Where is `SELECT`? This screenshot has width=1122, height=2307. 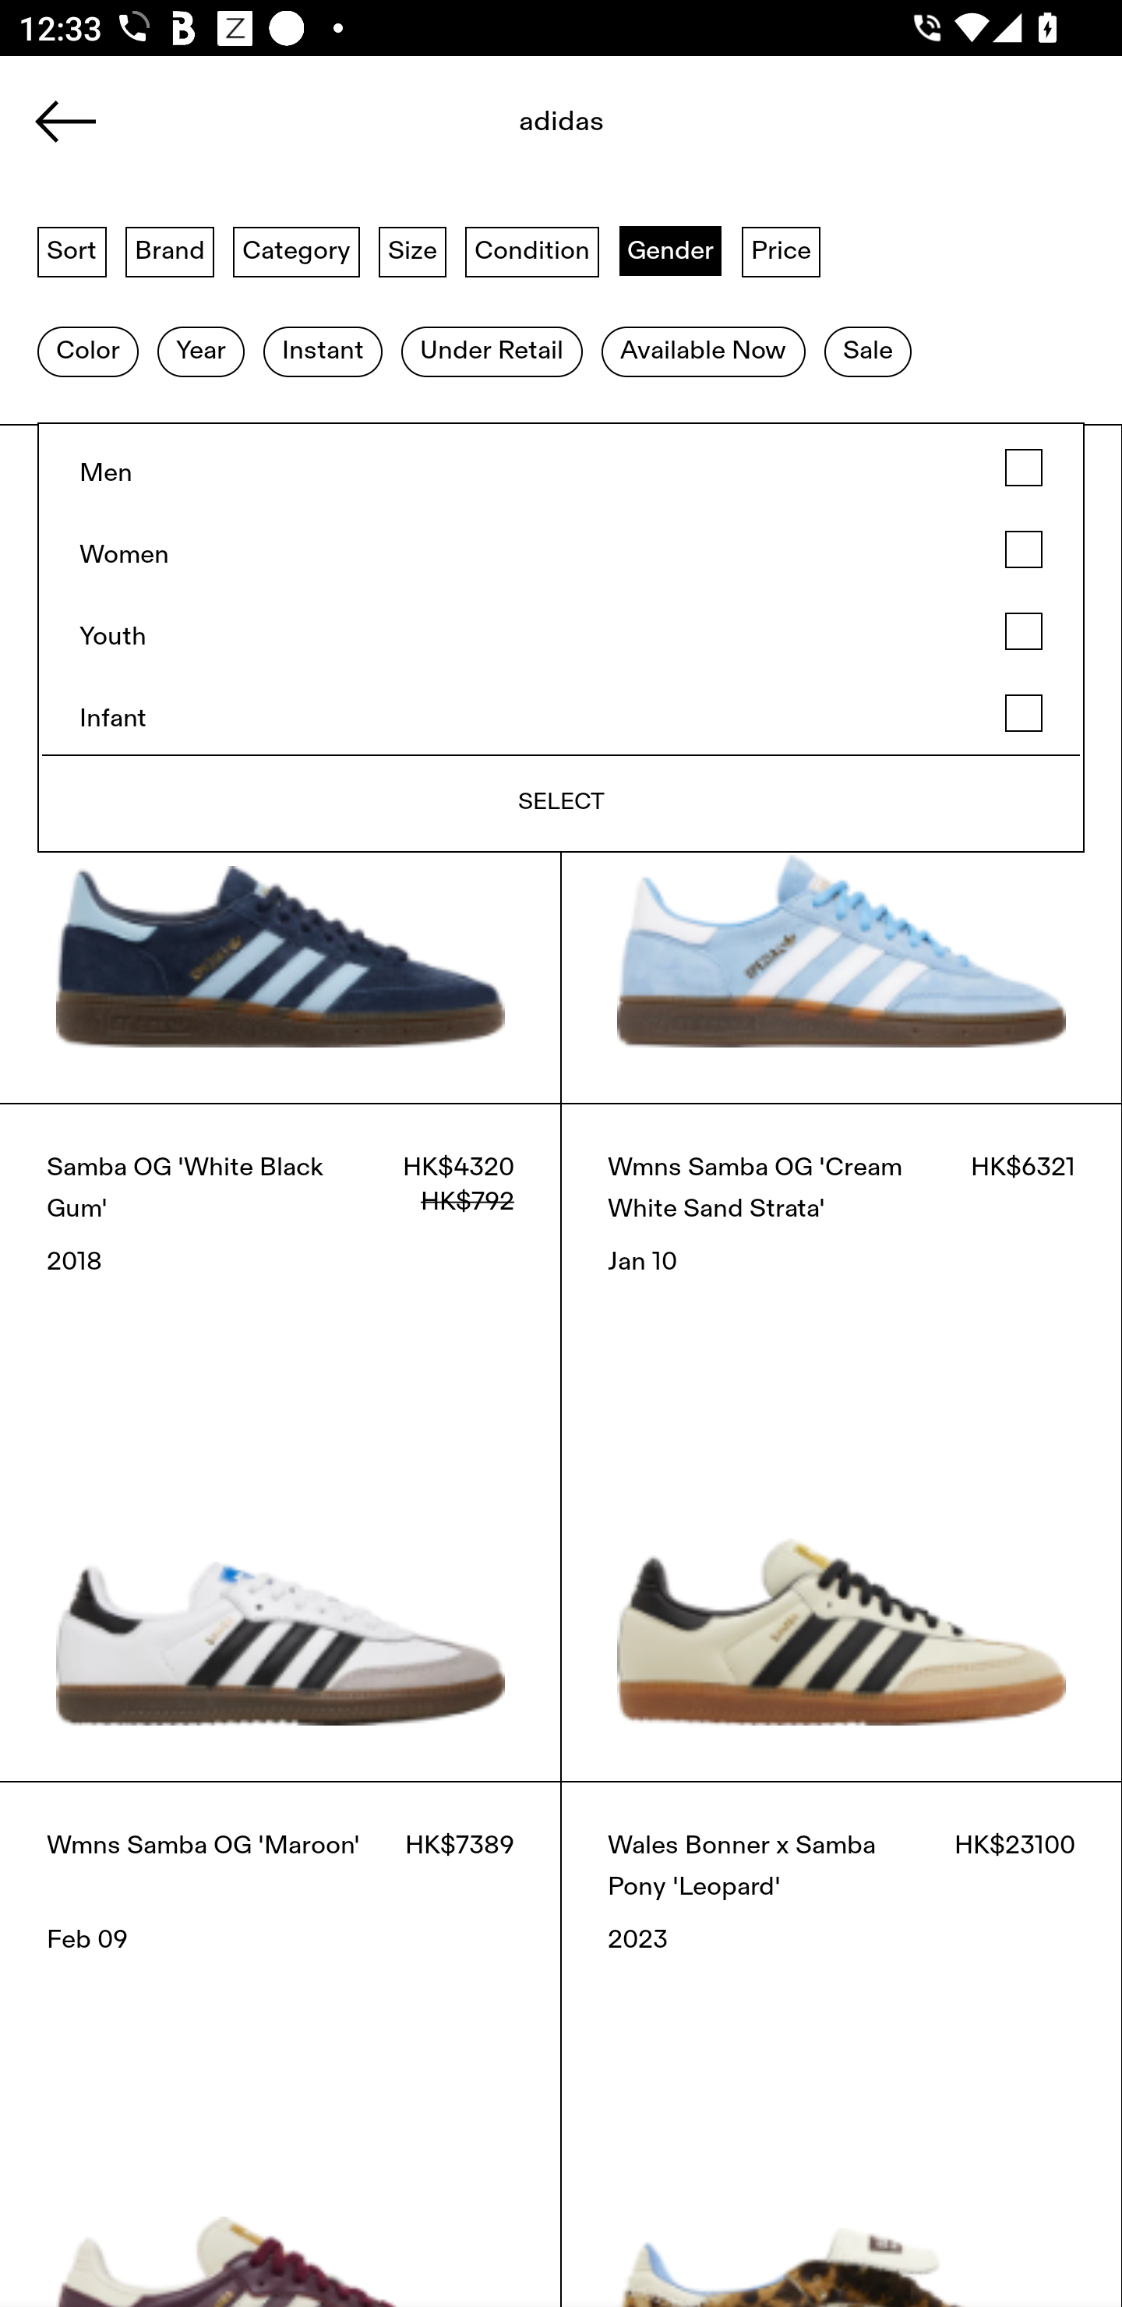
SELECT is located at coordinates (561, 803).